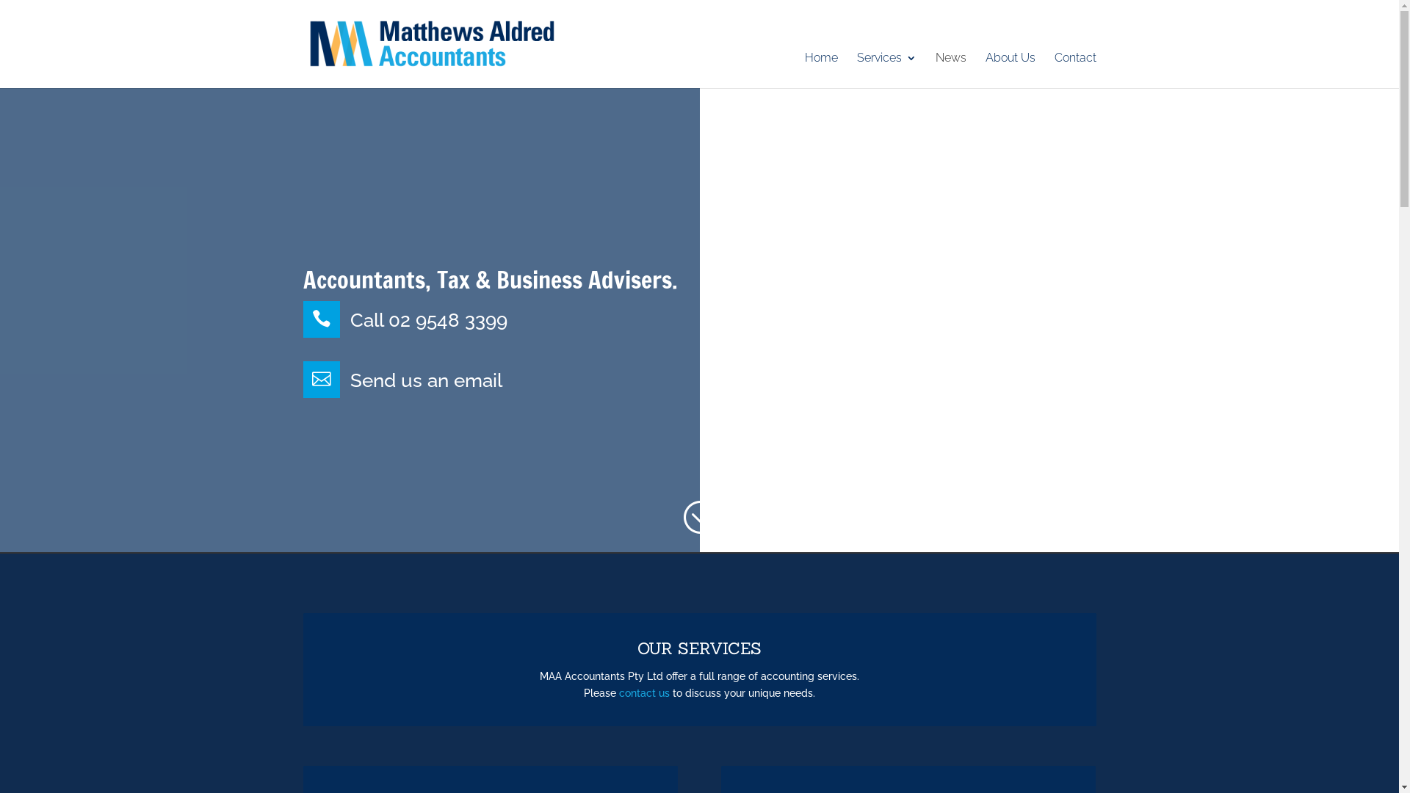  What do you see at coordinates (821, 70) in the screenshot?
I see `Home` at bounding box center [821, 70].